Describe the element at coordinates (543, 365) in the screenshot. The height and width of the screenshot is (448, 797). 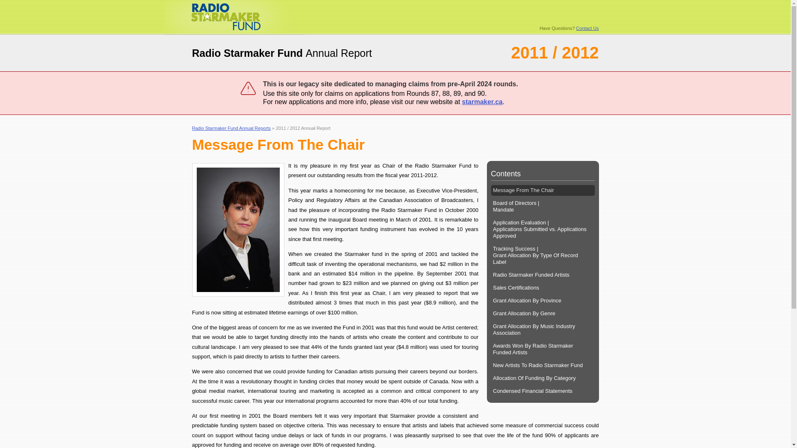
I see `New Artists To Radio Starmaker Fund` at that location.